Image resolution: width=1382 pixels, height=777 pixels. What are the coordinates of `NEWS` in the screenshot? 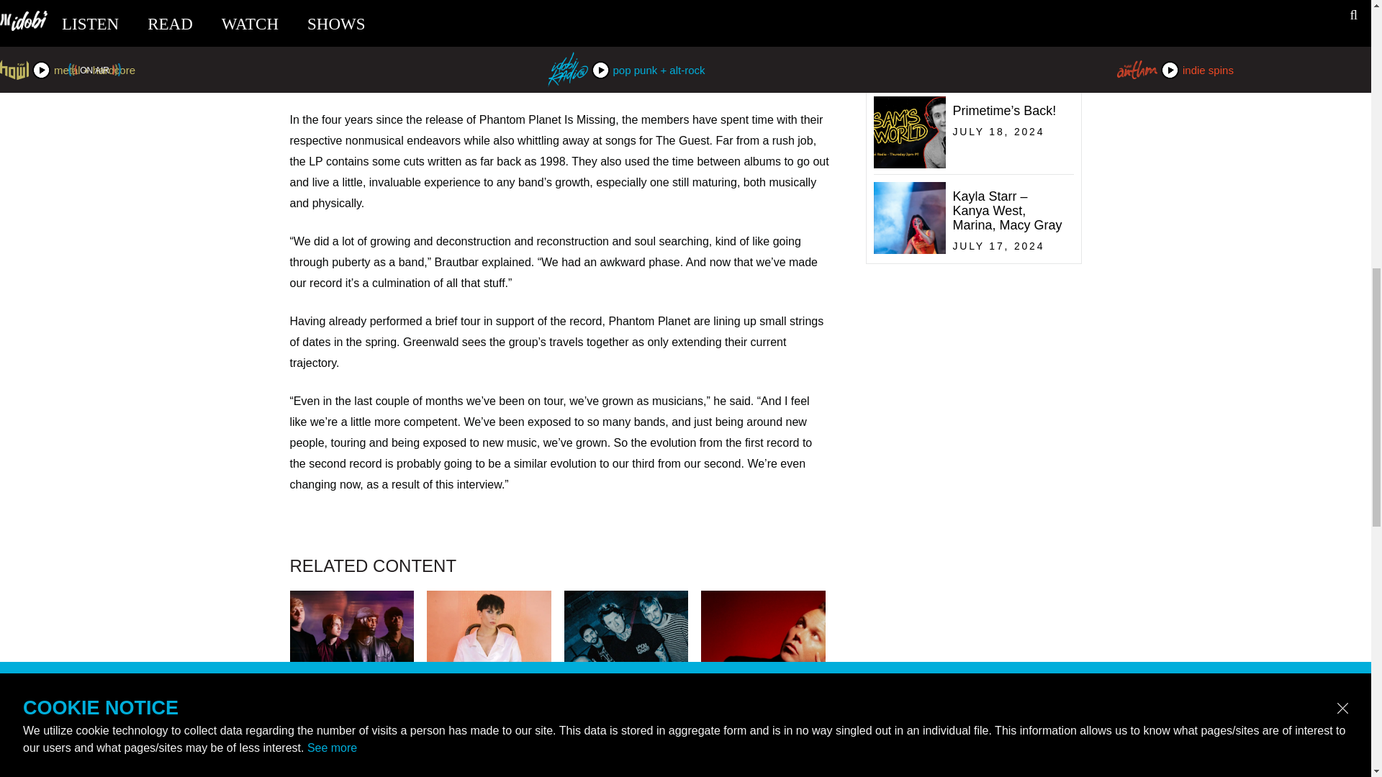 It's located at (970, 78).